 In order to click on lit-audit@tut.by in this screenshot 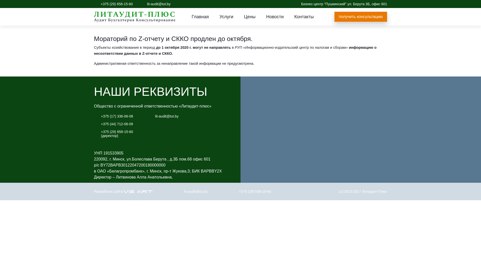, I will do `click(196, 191)`.